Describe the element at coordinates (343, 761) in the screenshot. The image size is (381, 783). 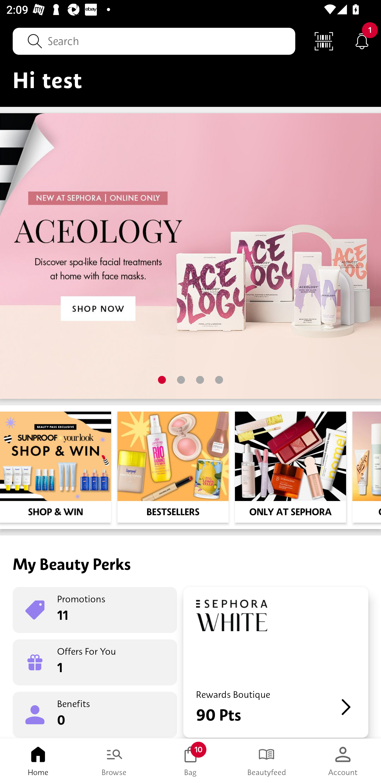
I see `Account` at that location.